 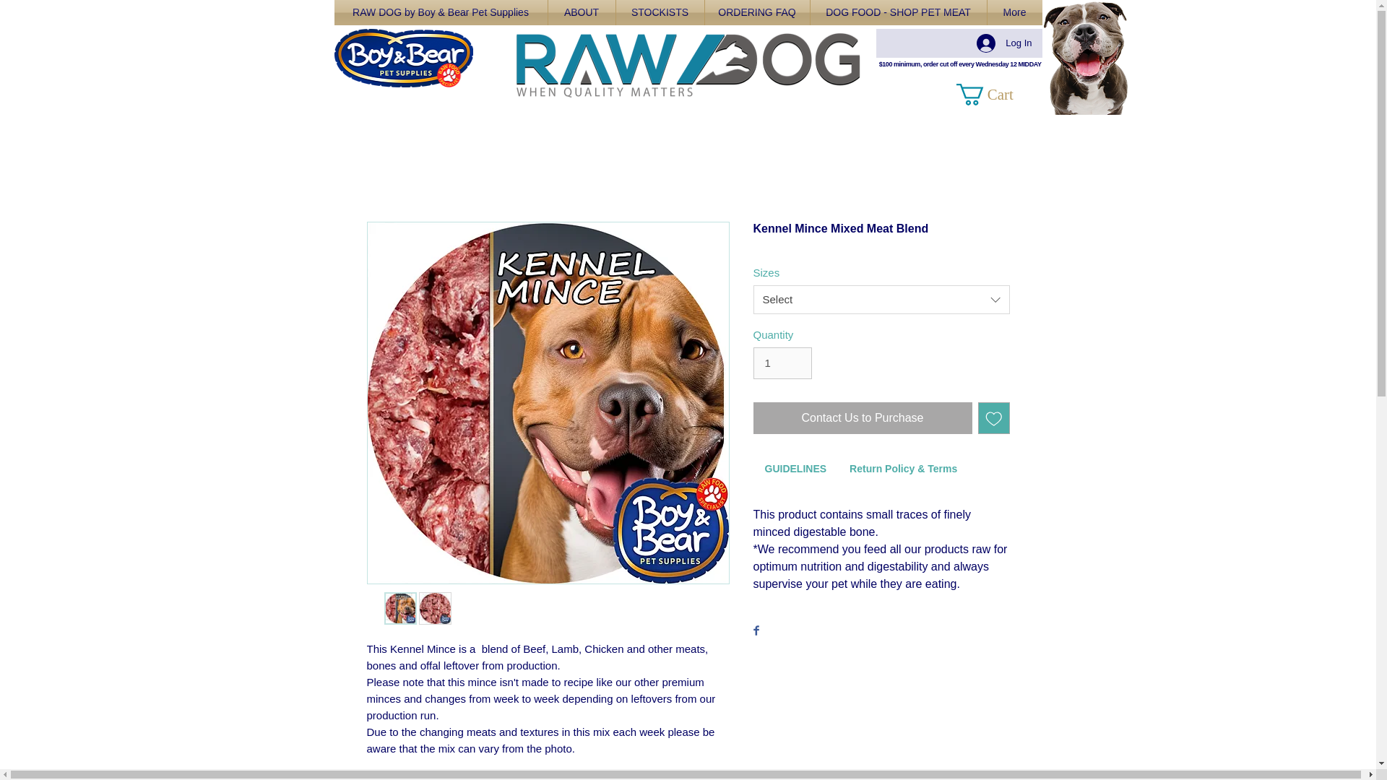 What do you see at coordinates (1004, 43) in the screenshot?
I see `Log In` at bounding box center [1004, 43].